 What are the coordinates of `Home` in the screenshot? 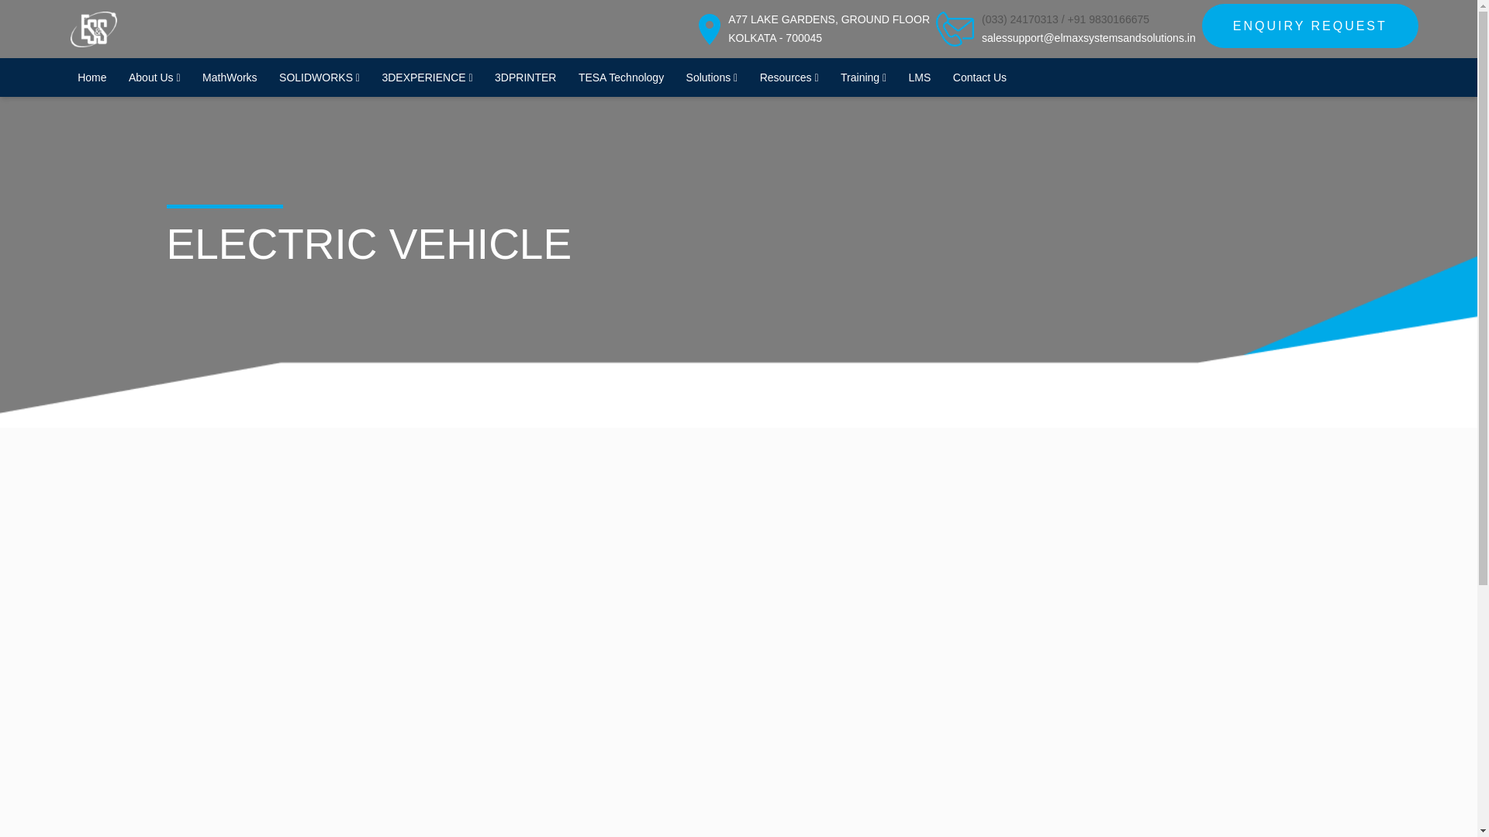 It's located at (1310, 26).